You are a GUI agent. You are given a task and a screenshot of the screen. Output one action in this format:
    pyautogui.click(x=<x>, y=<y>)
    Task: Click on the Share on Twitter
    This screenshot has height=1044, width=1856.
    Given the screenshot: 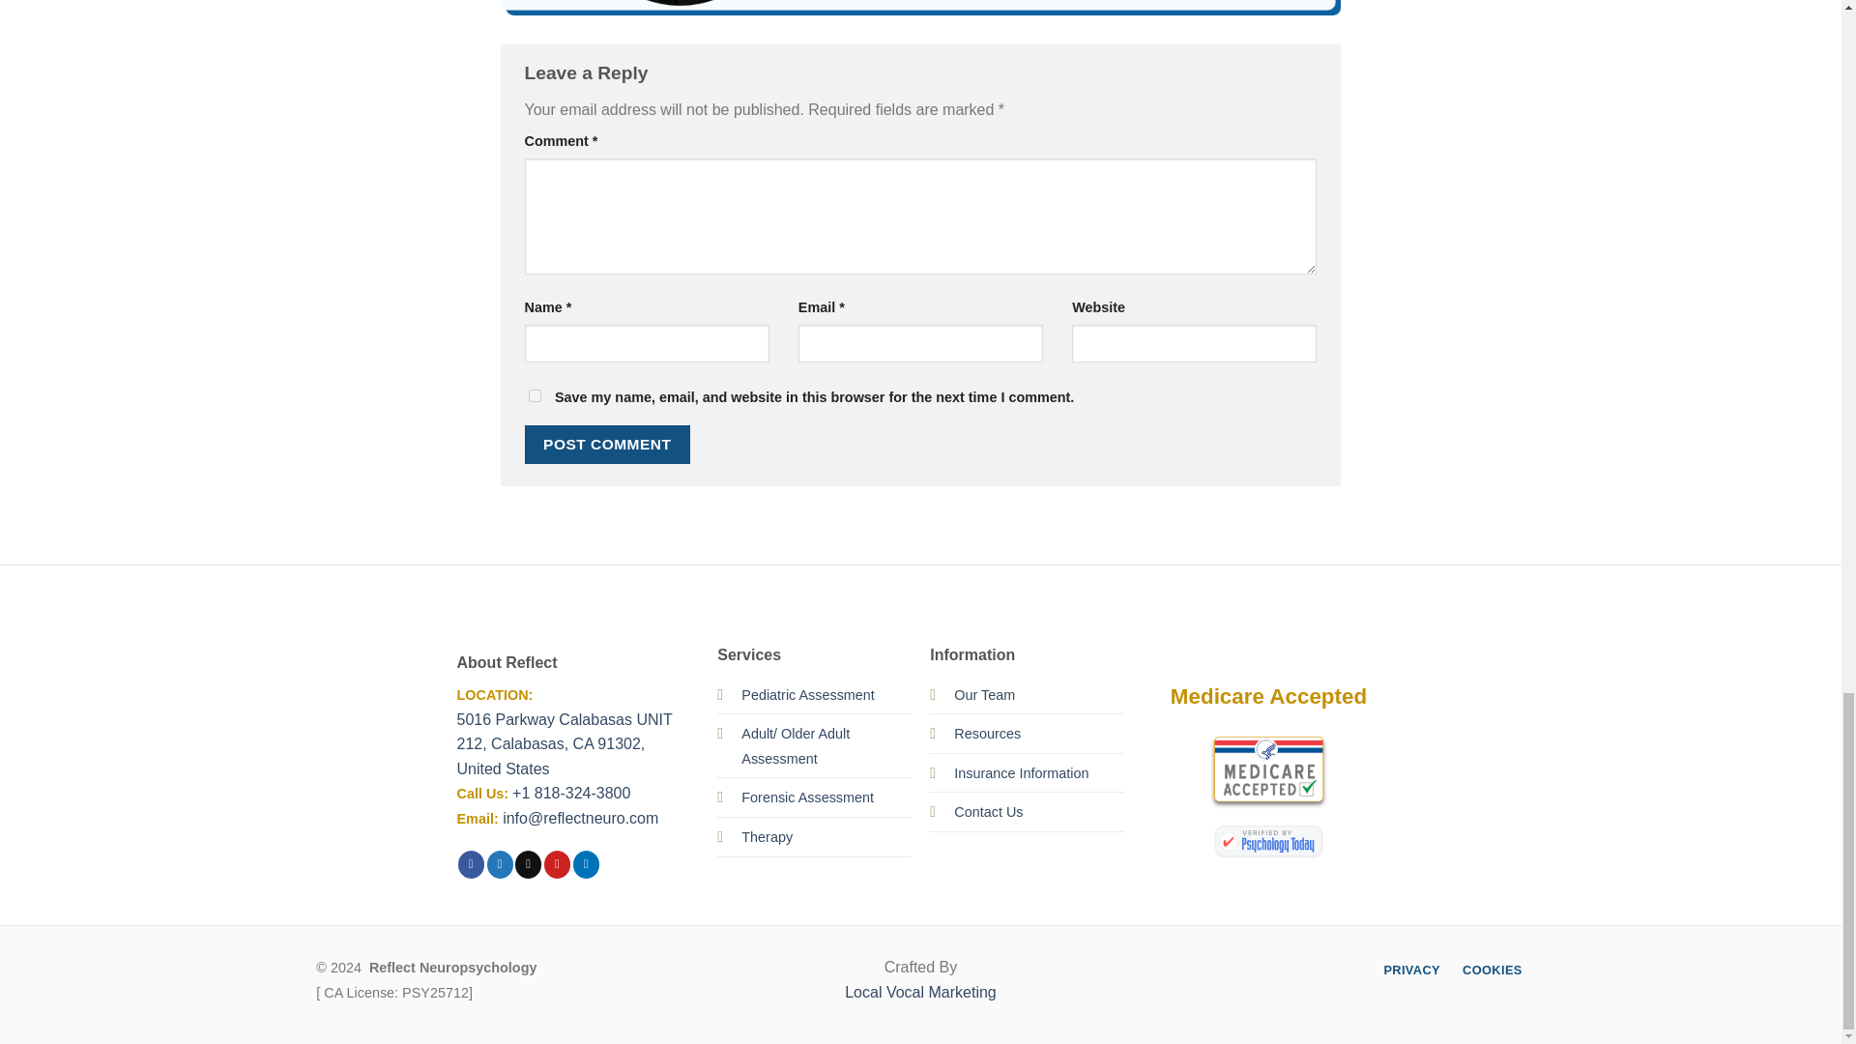 What is the action you would take?
    pyautogui.click(x=500, y=864)
    